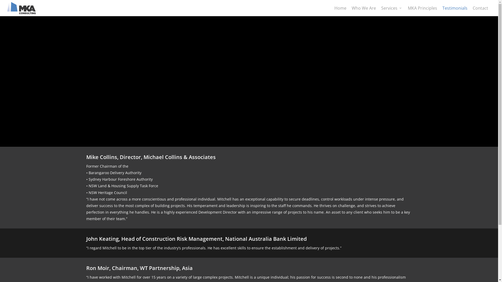 The image size is (502, 282). Describe the element at coordinates (423, 8) in the screenshot. I see `MKA Principles` at that location.